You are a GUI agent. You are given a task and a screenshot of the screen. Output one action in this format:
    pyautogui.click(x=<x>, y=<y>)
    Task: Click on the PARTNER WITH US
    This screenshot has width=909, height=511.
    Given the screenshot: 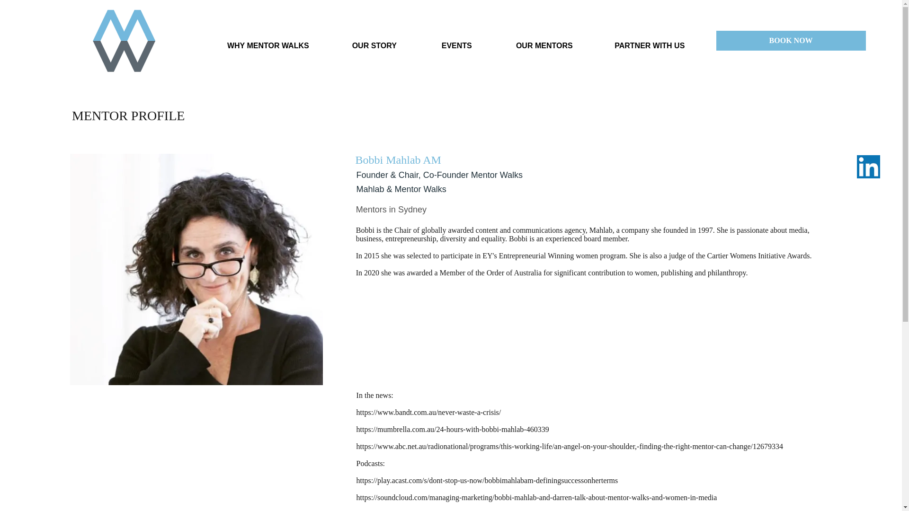 What is the action you would take?
    pyautogui.click(x=650, y=42)
    